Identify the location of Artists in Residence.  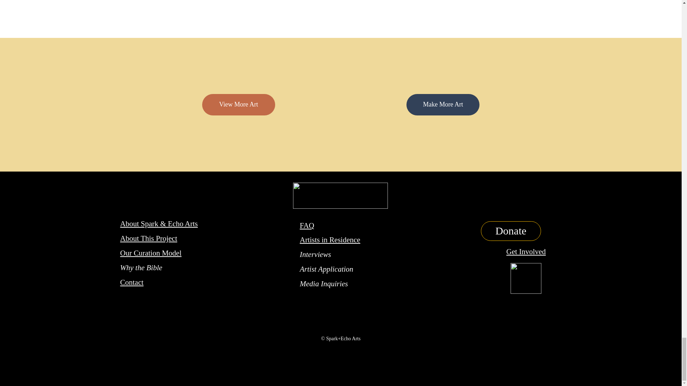
(330, 239).